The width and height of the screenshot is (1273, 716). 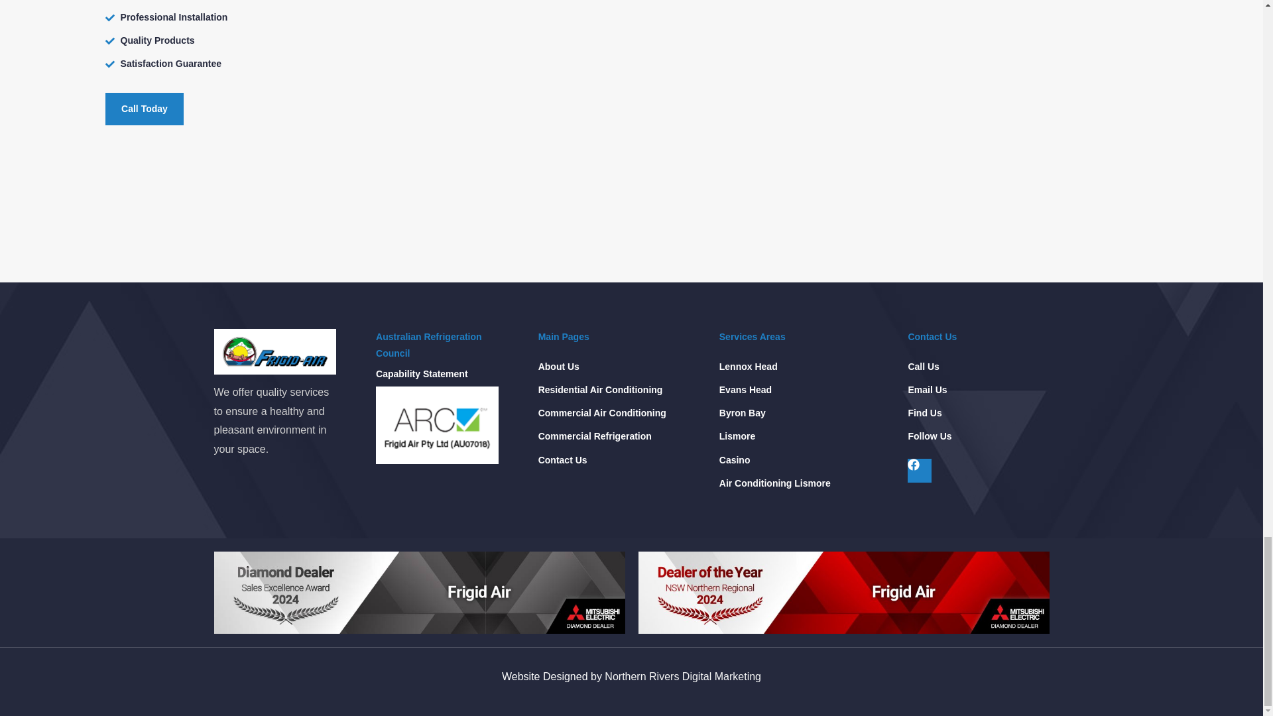 I want to click on Satisfaction Guarantee, so click(x=337, y=64).